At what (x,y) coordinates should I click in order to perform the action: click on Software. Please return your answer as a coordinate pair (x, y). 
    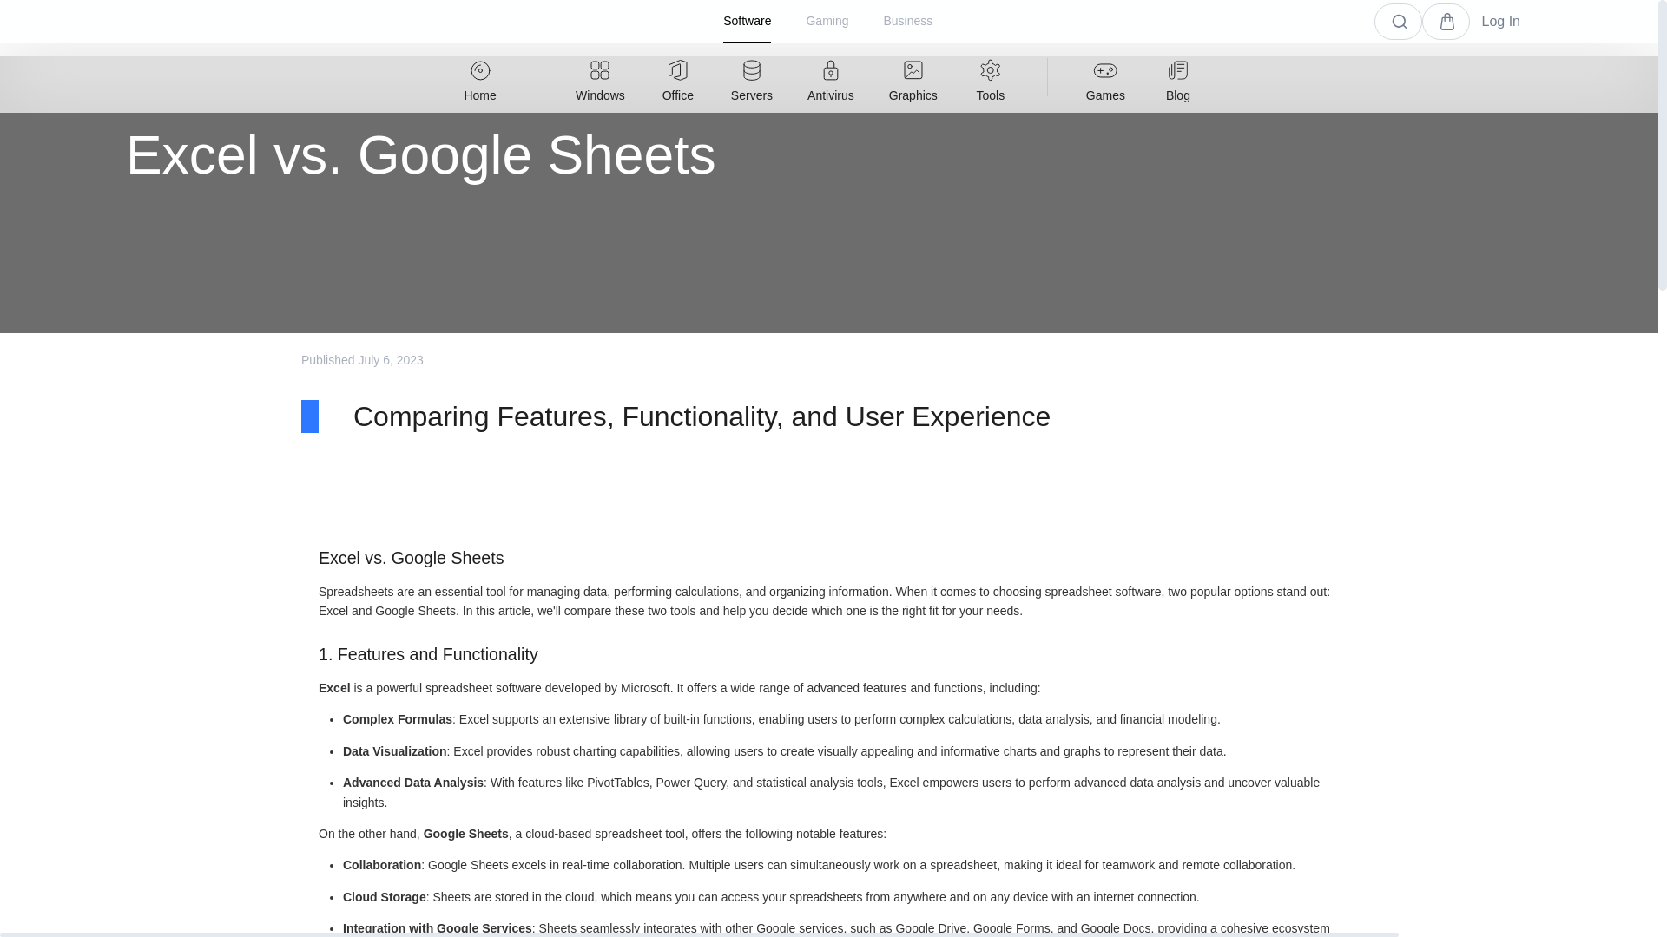
    Looking at the image, I should click on (747, 21).